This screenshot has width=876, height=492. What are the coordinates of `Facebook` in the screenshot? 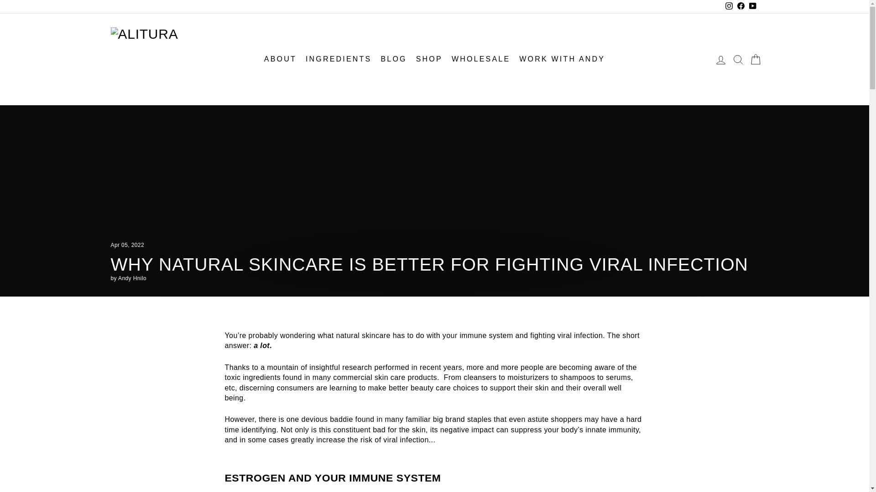 It's located at (740, 6).